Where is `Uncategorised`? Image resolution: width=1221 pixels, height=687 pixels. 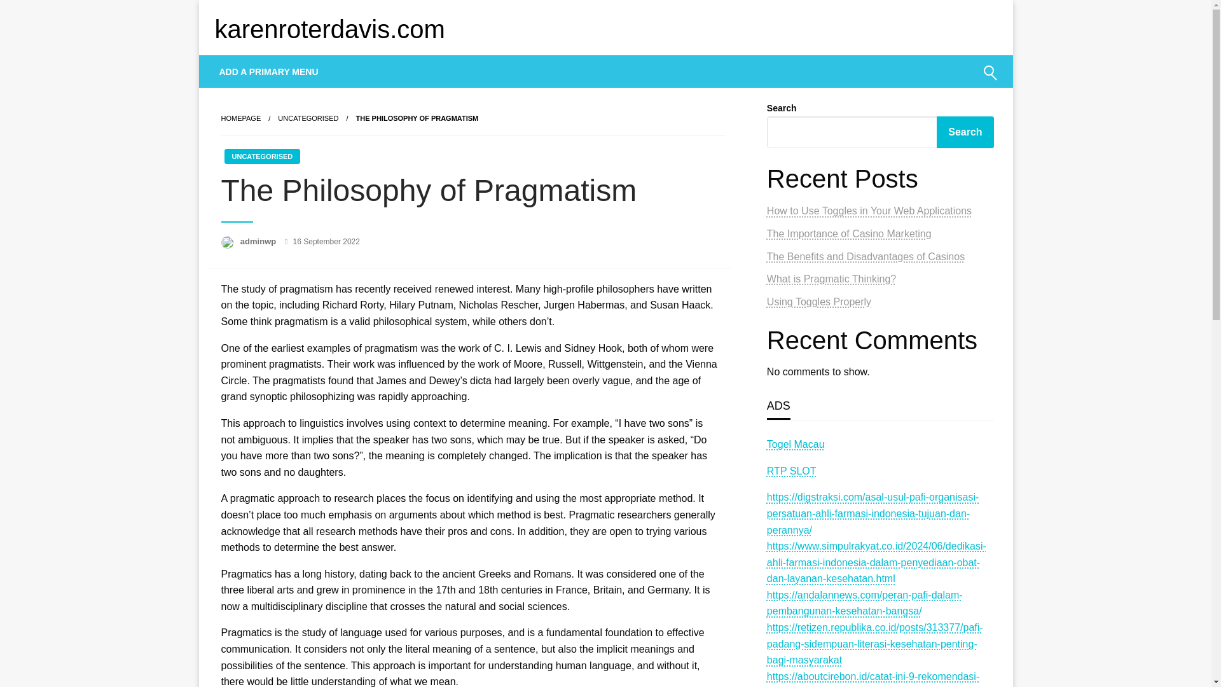
Uncategorised is located at coordinates (308, 118).